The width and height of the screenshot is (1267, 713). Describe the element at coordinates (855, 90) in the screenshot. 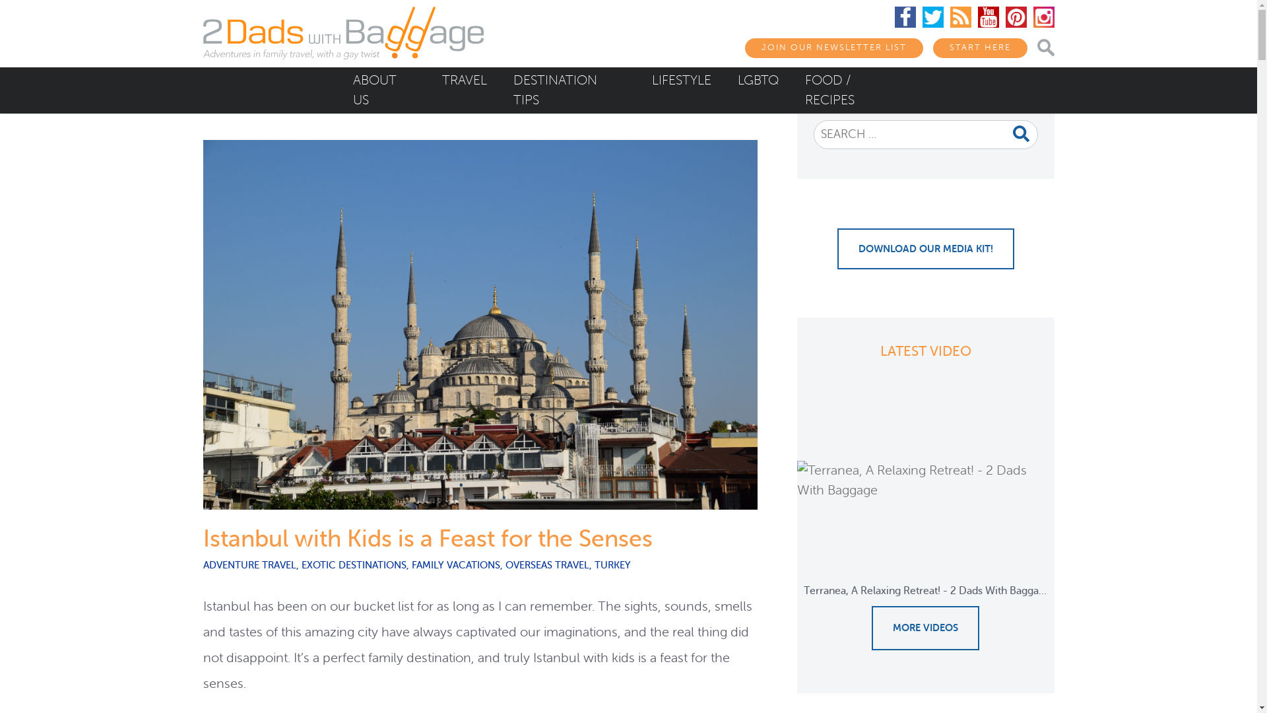

I see `FOOD / RECIPES` at that location.